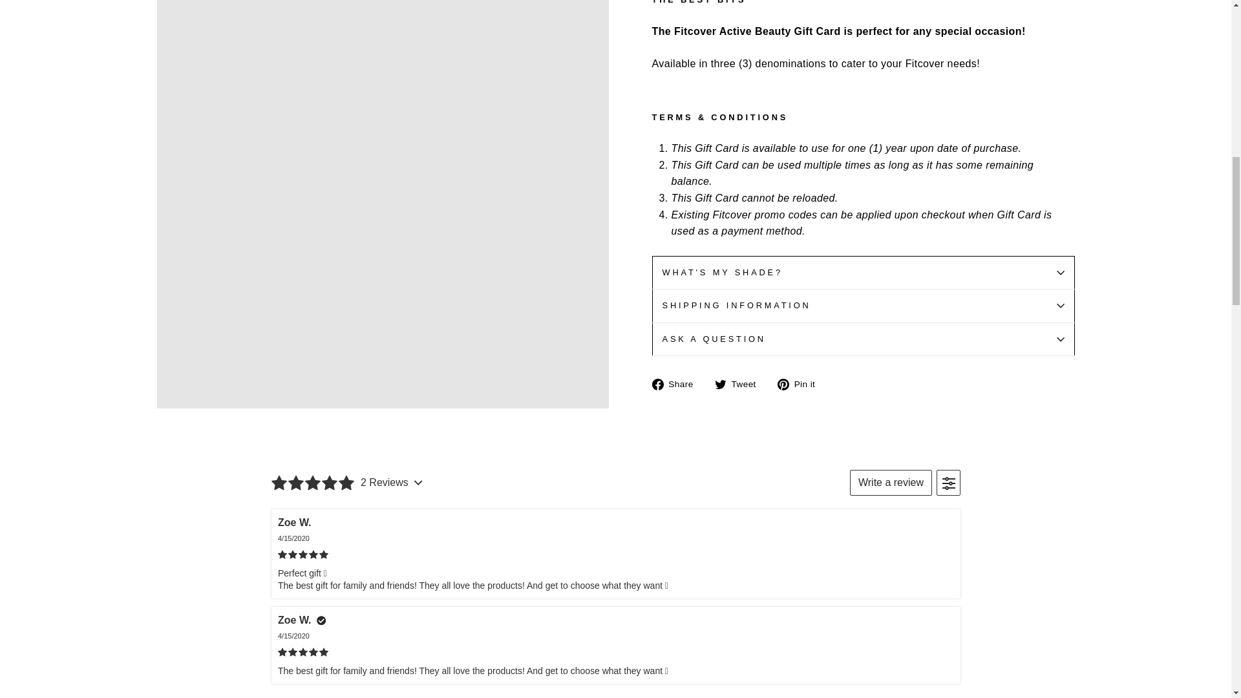 The height and width of the screenshot is (698, 1241). I want to click on Tweet on Twitter, so click(739, 384).